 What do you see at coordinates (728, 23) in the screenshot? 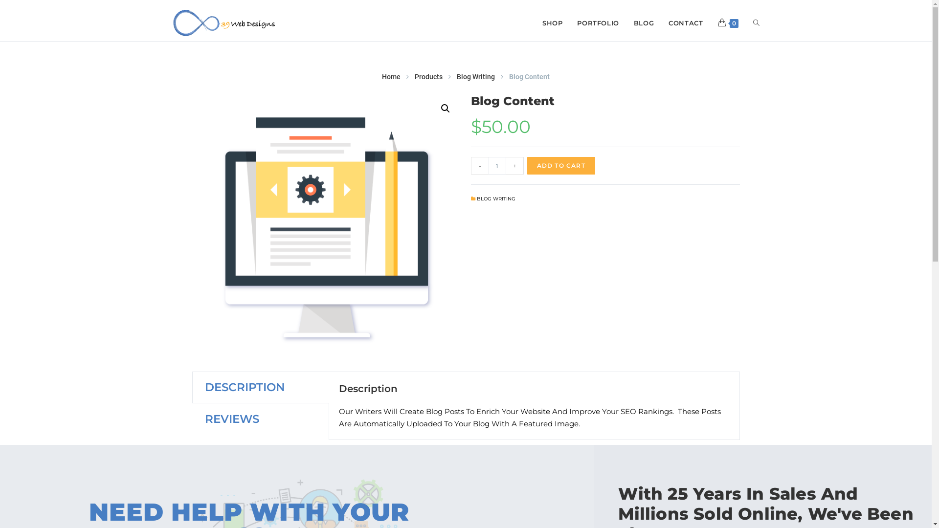
I see `0` at bounding box center [728, 23].